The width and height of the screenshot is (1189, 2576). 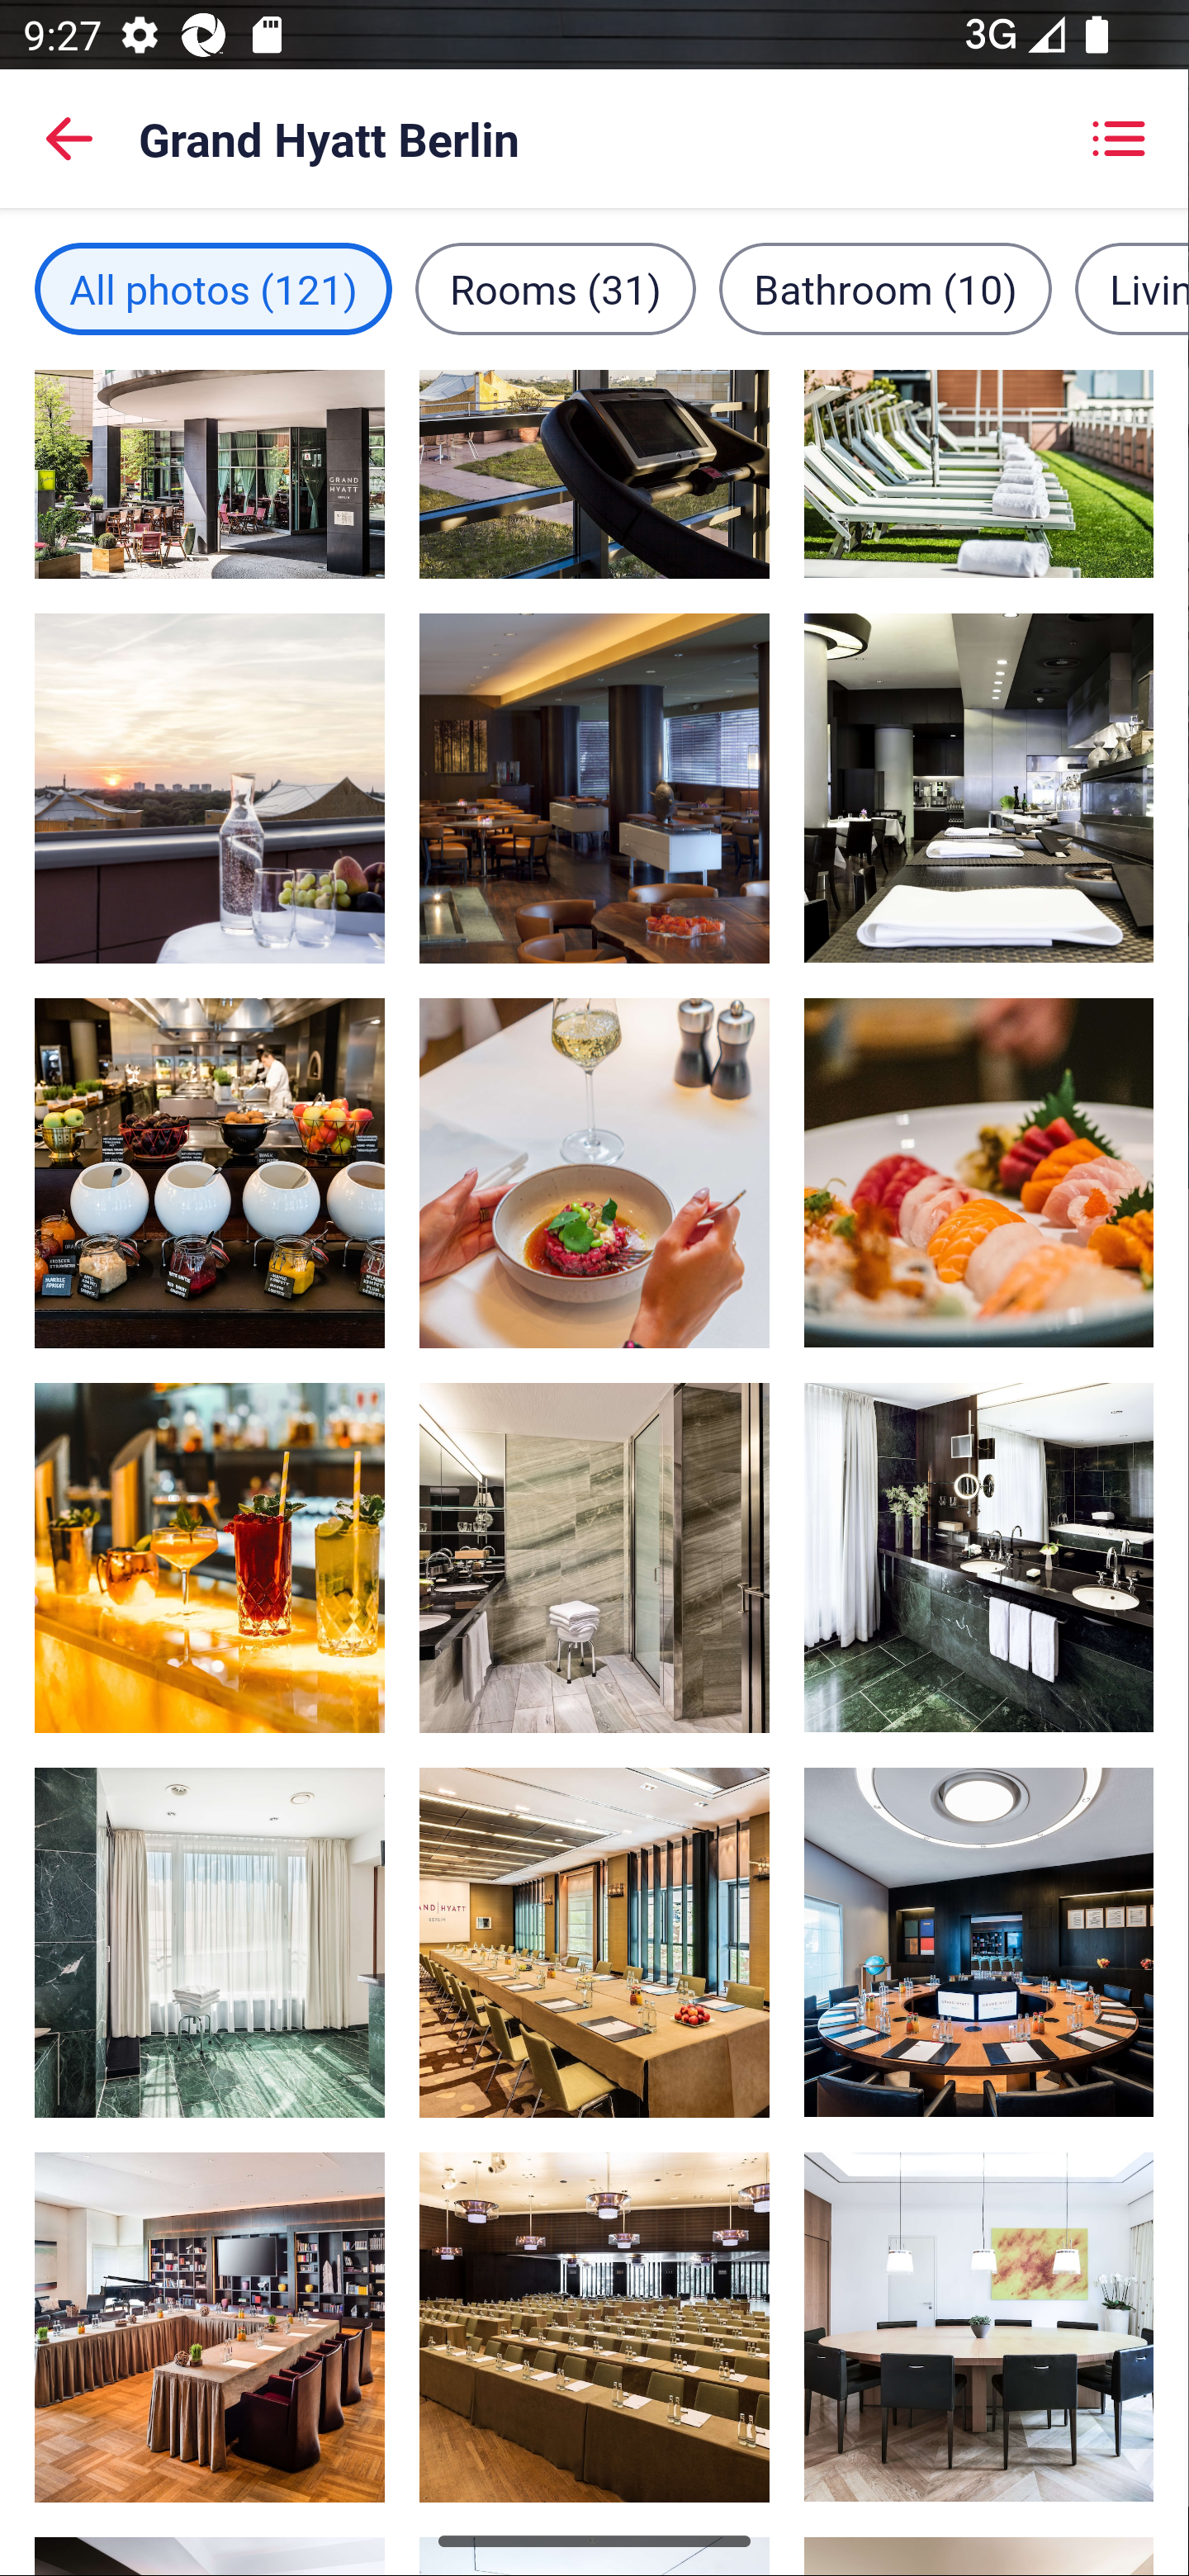 I want to click on Meeting facility, image, so click(x=594, y=1942).